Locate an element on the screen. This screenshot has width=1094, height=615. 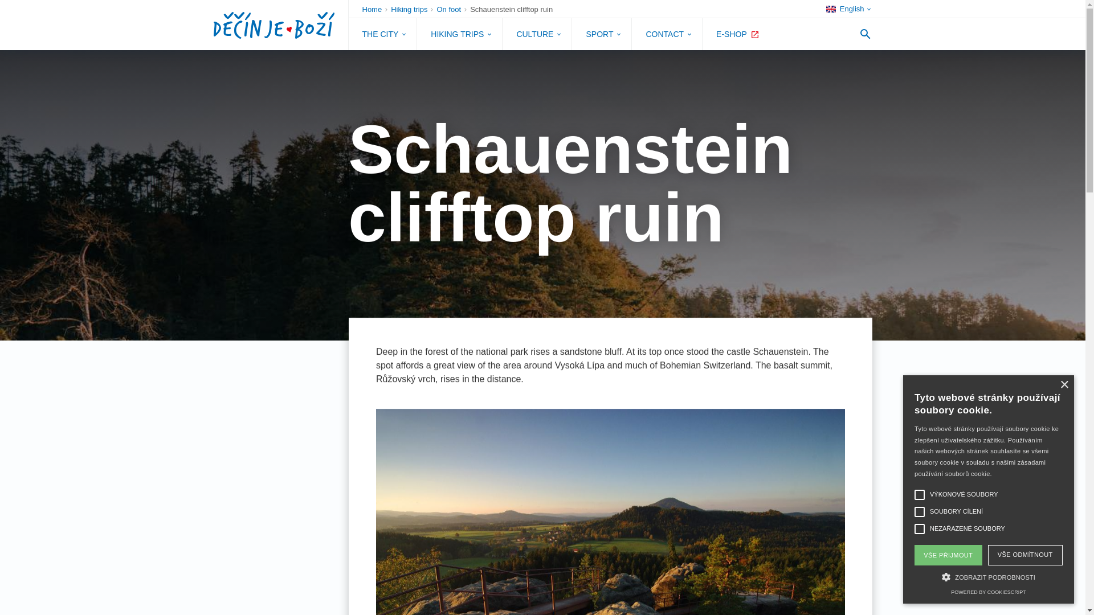
Home is located at coordinates (376, 9).